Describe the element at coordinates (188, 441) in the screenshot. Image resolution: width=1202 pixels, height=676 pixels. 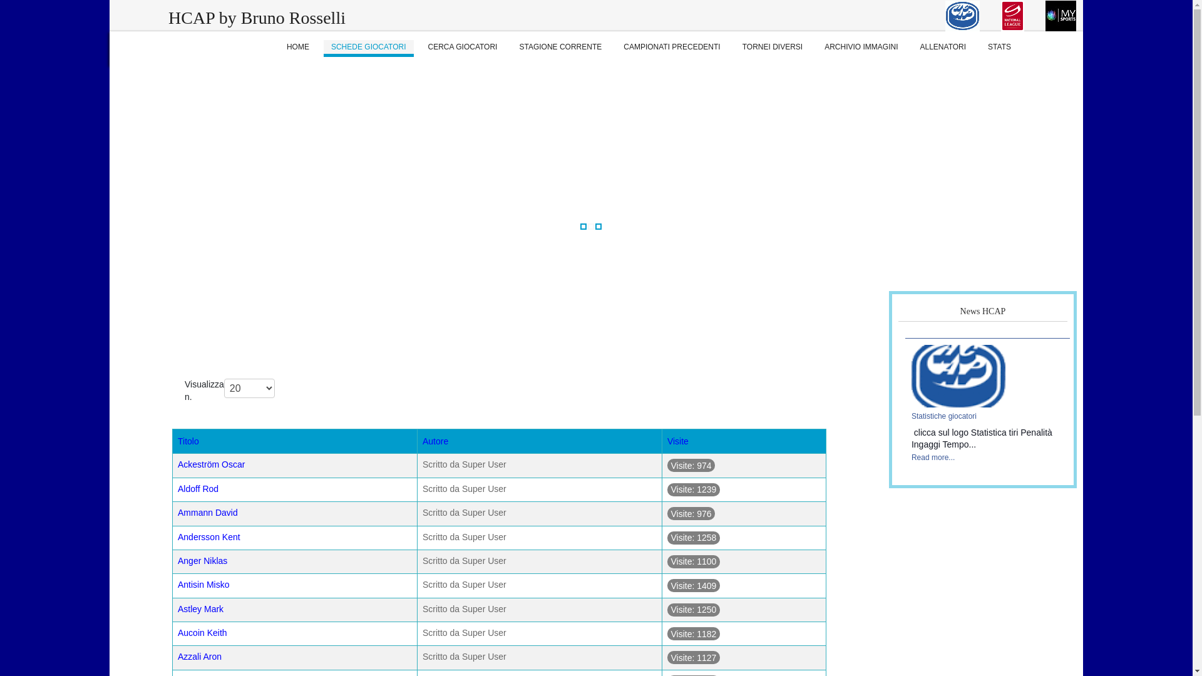
I see `Titolo` at that location.